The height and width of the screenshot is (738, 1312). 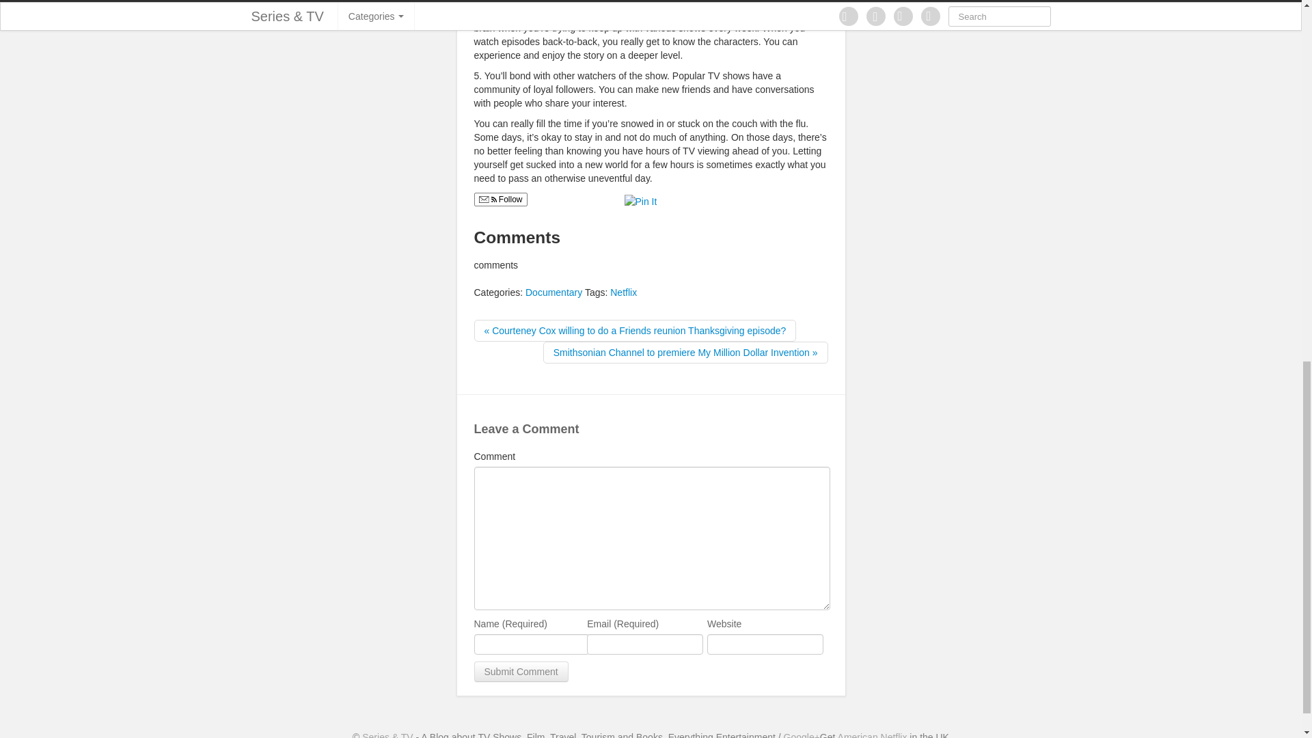 I want to click on Home, so click(x=387, y=735).